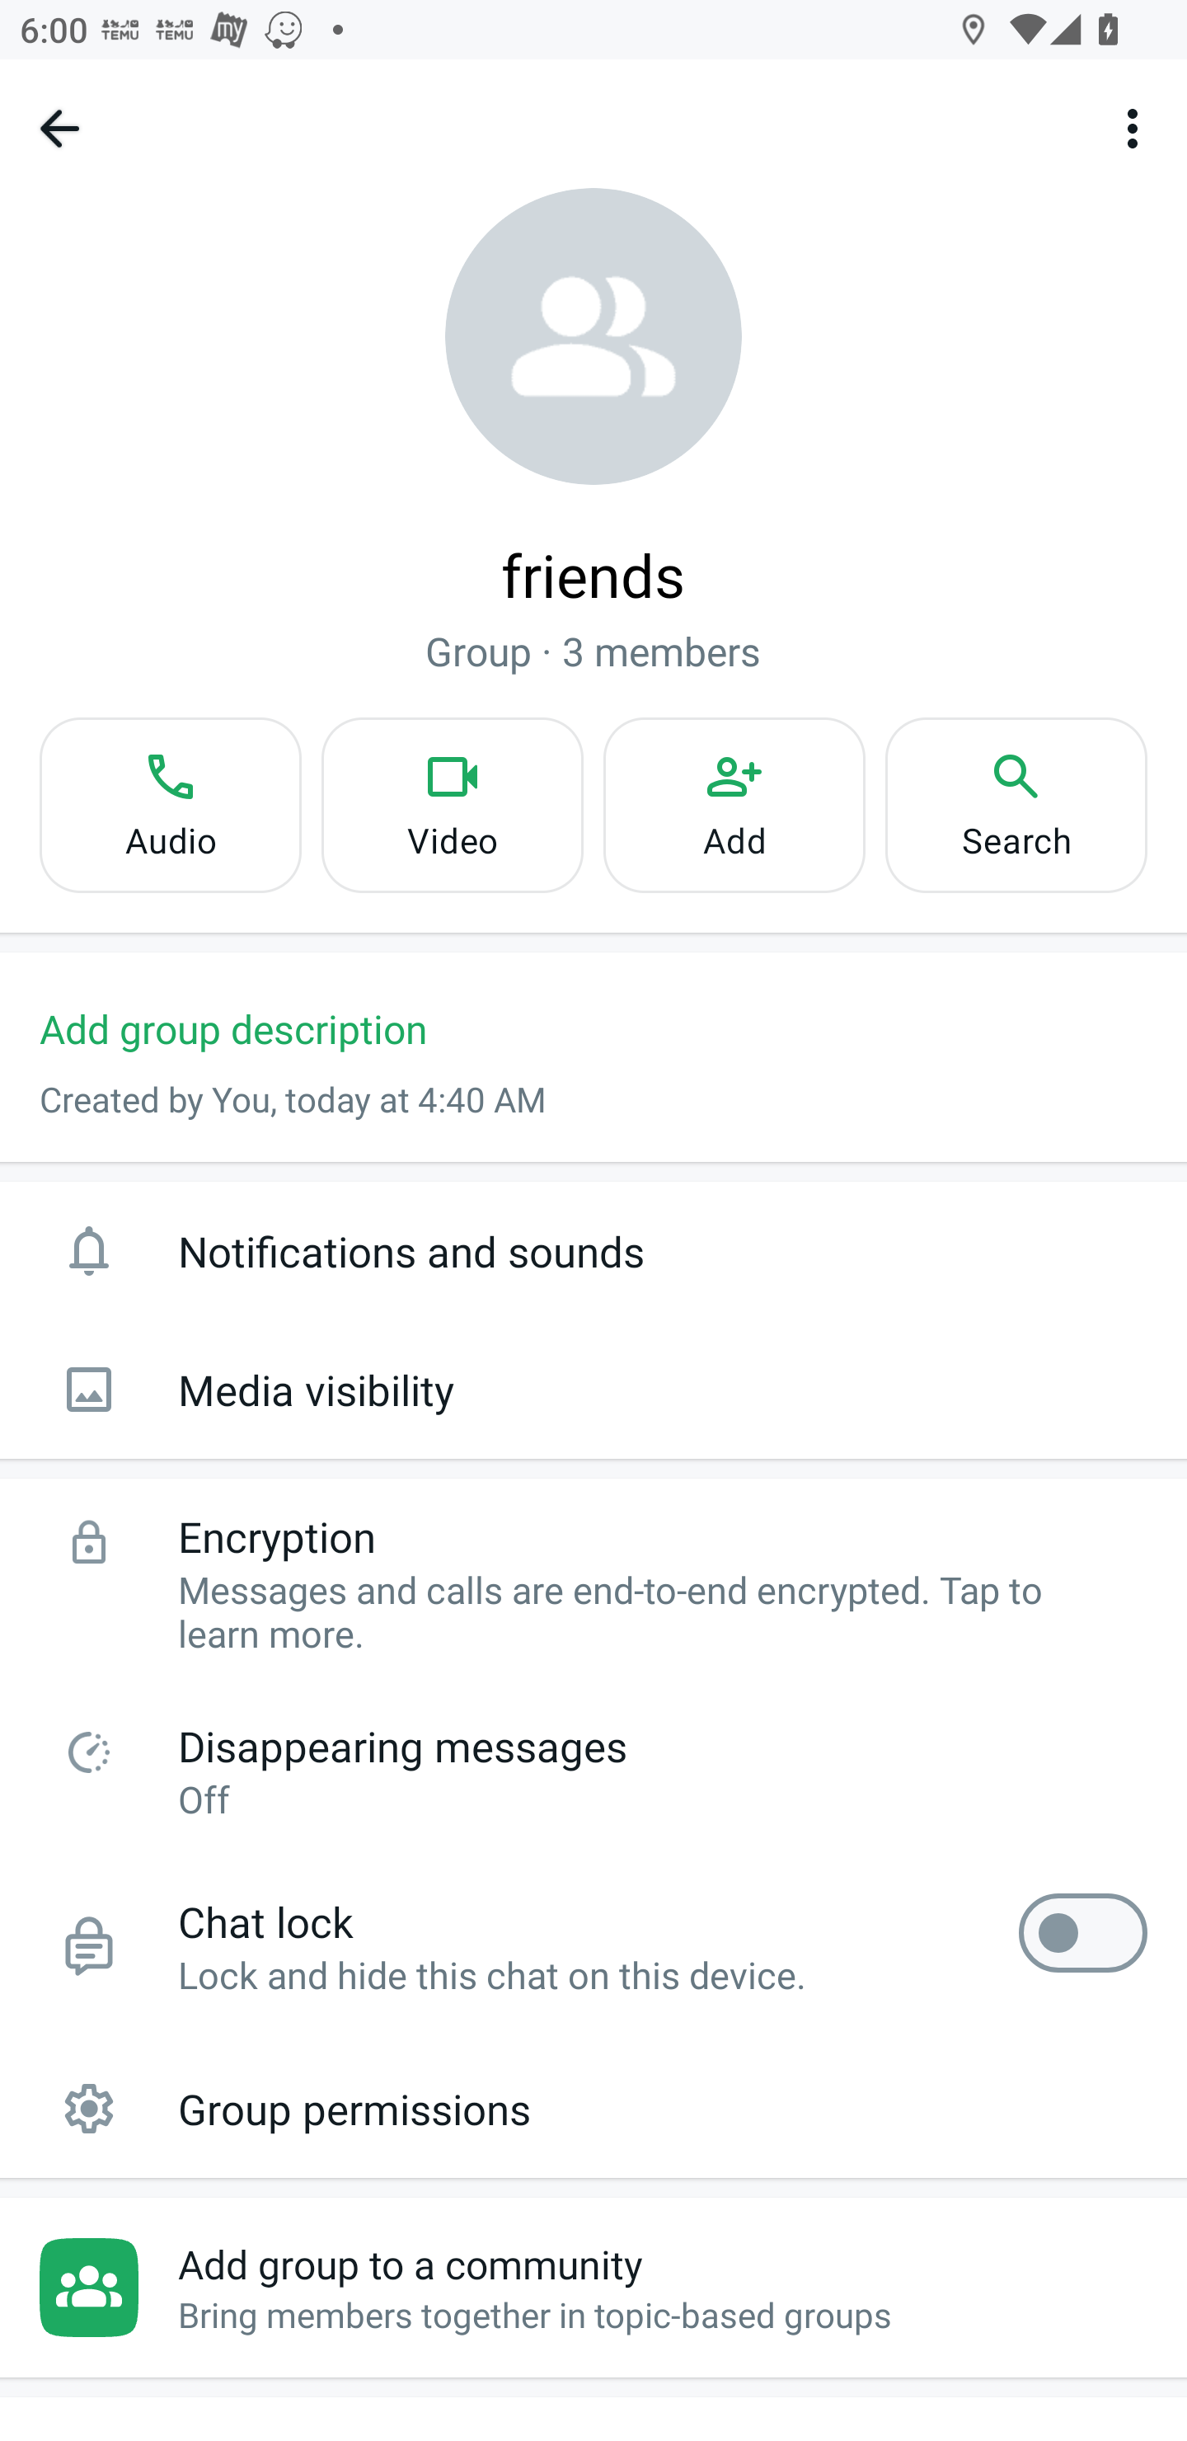 The image size is (1187, 2441). What do you see at coordinates (593, 1390) in the screenshot?
I see `Media visibility` at bounding box center [593, 1390].